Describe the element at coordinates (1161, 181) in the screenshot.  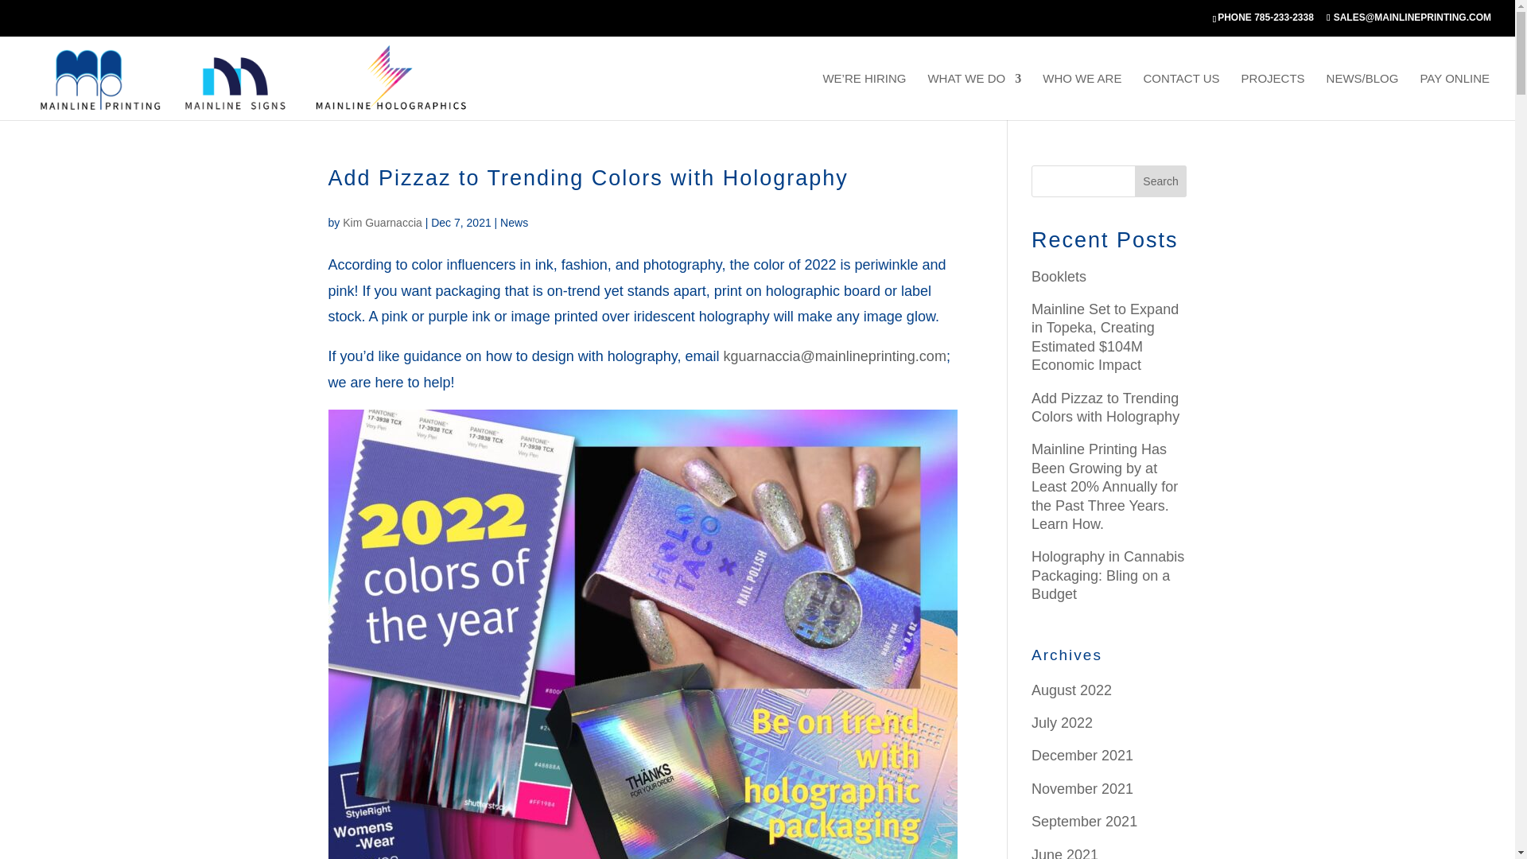
I see `Search` at that location.